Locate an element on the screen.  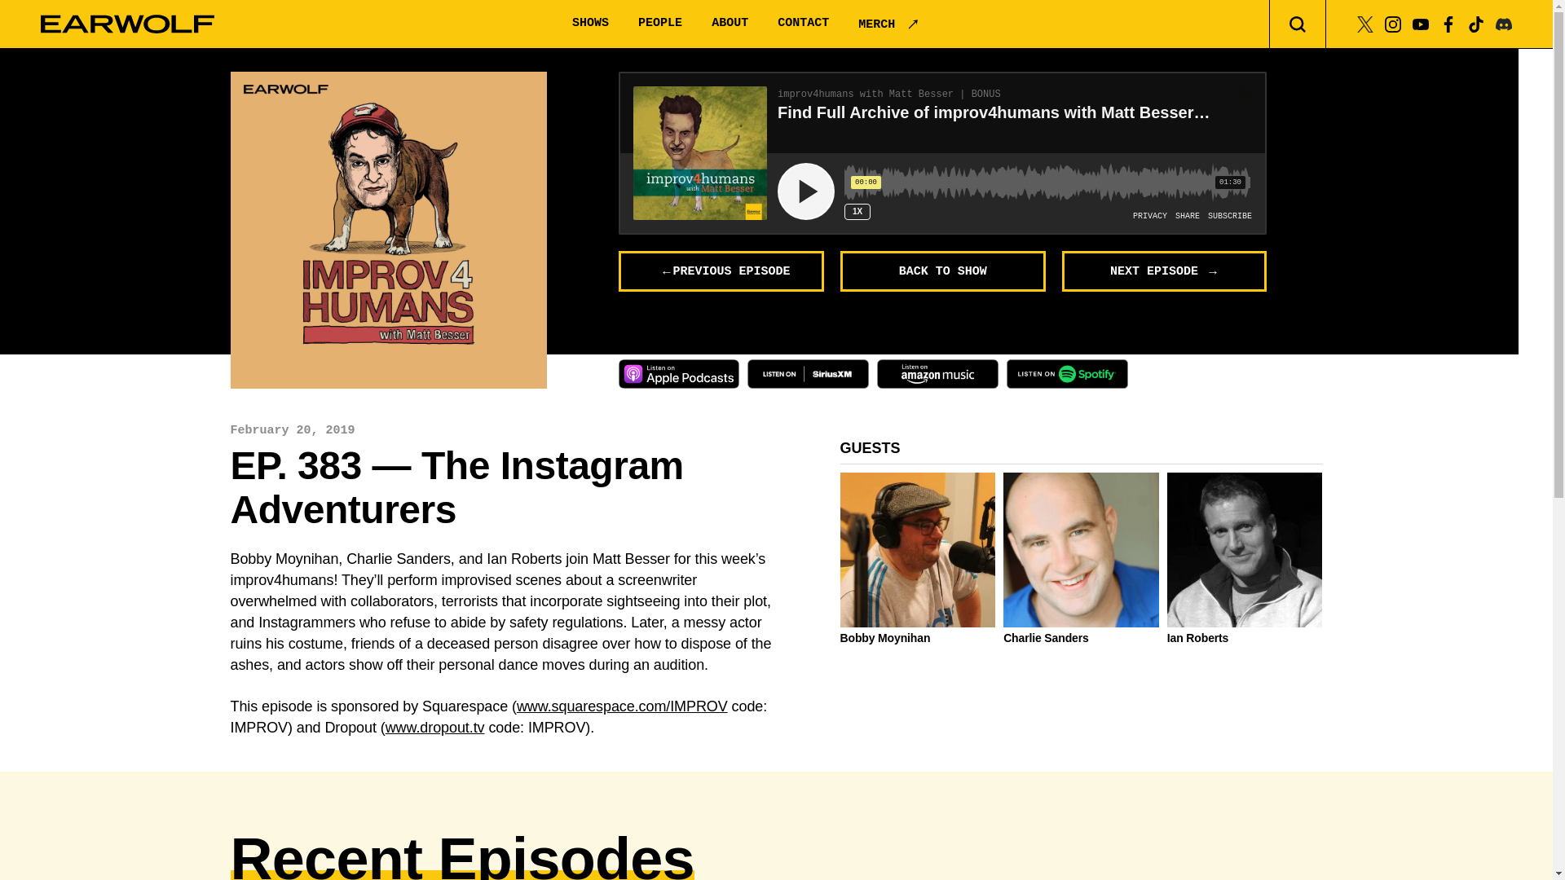
Tiktok is located at coordinates (1475, 23).